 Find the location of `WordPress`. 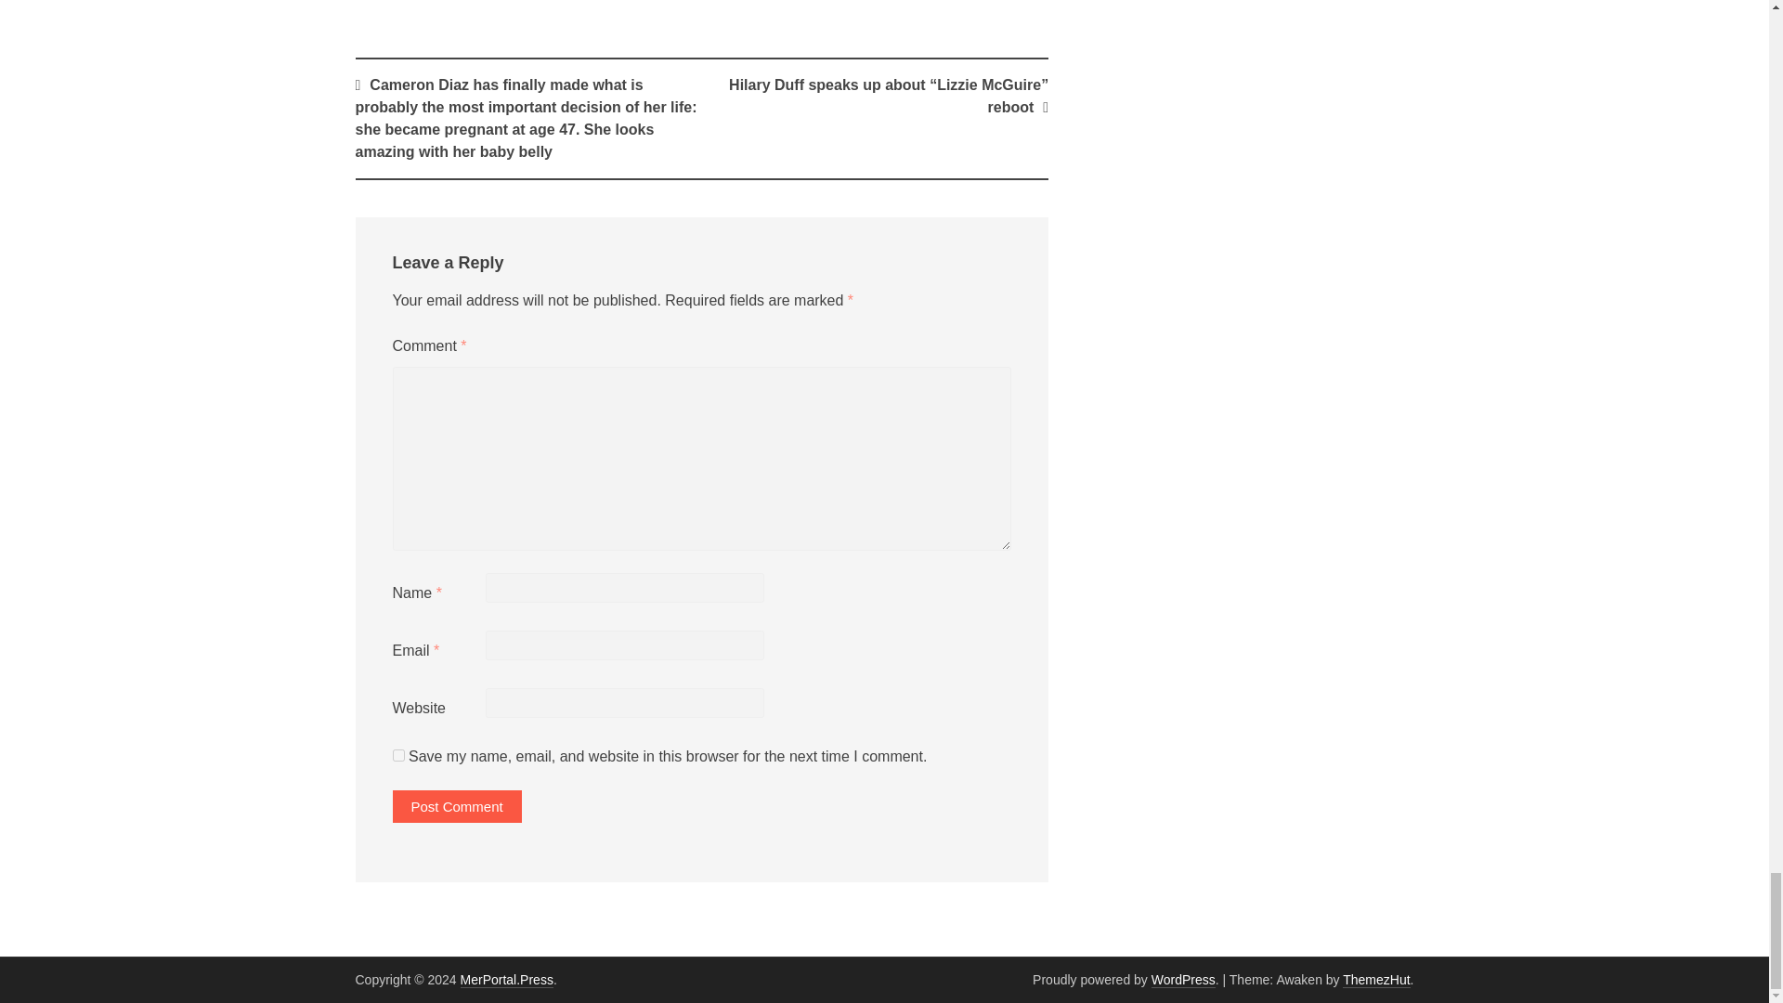

WordPress is located at coordinates (1183, 979).